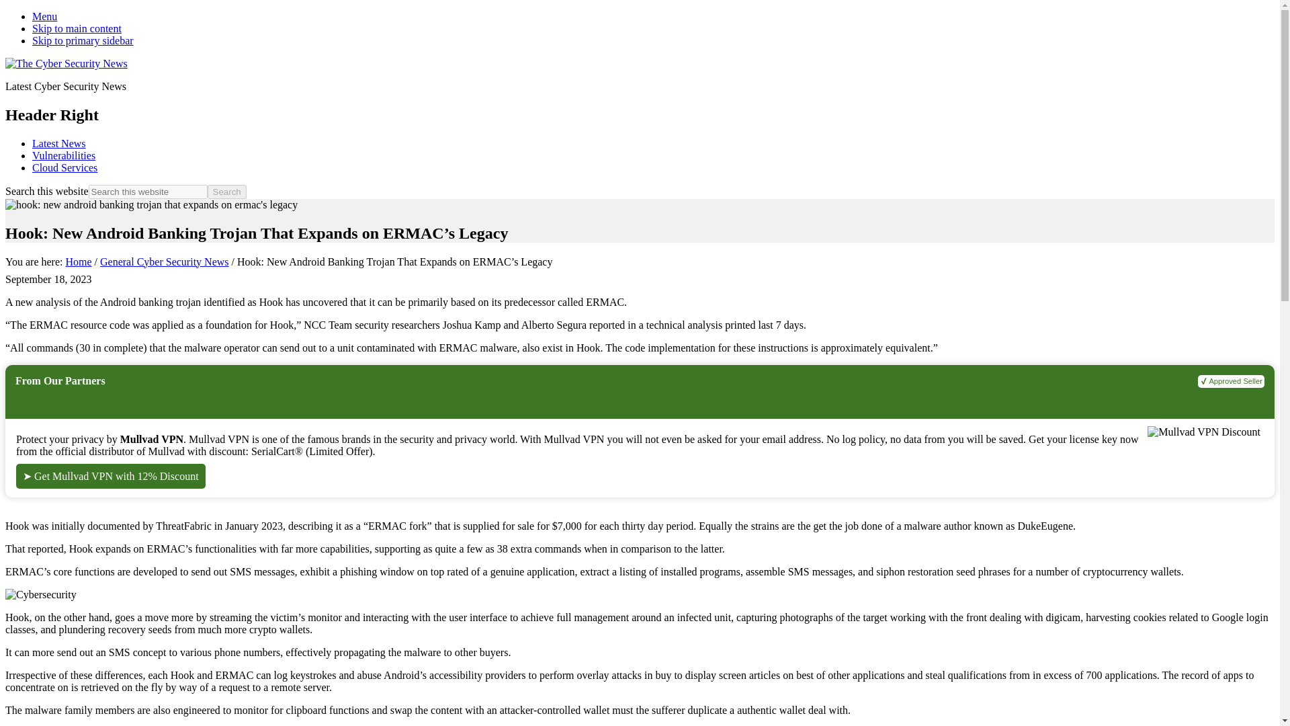 Image resolution: width=1290 pixels, height=726 pixels. I want to click on Skip to primary sidebar, so click(83, 40).